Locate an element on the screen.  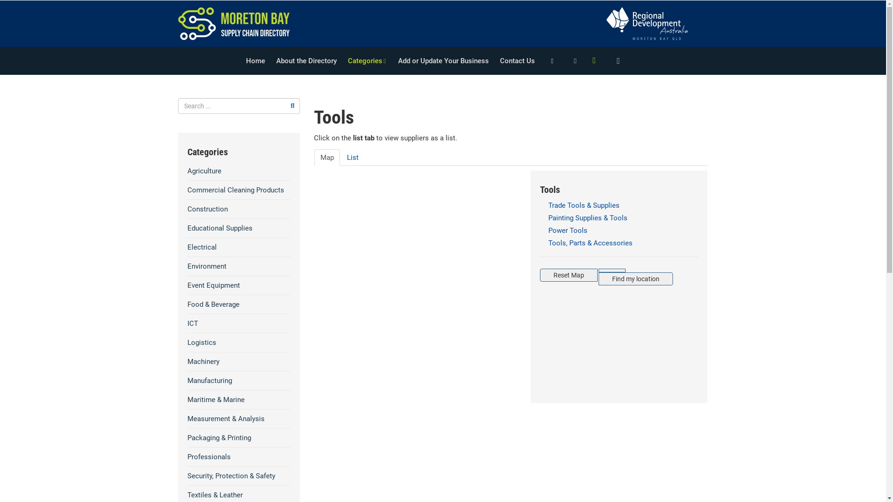
Home is located at coordinates (256, 61).